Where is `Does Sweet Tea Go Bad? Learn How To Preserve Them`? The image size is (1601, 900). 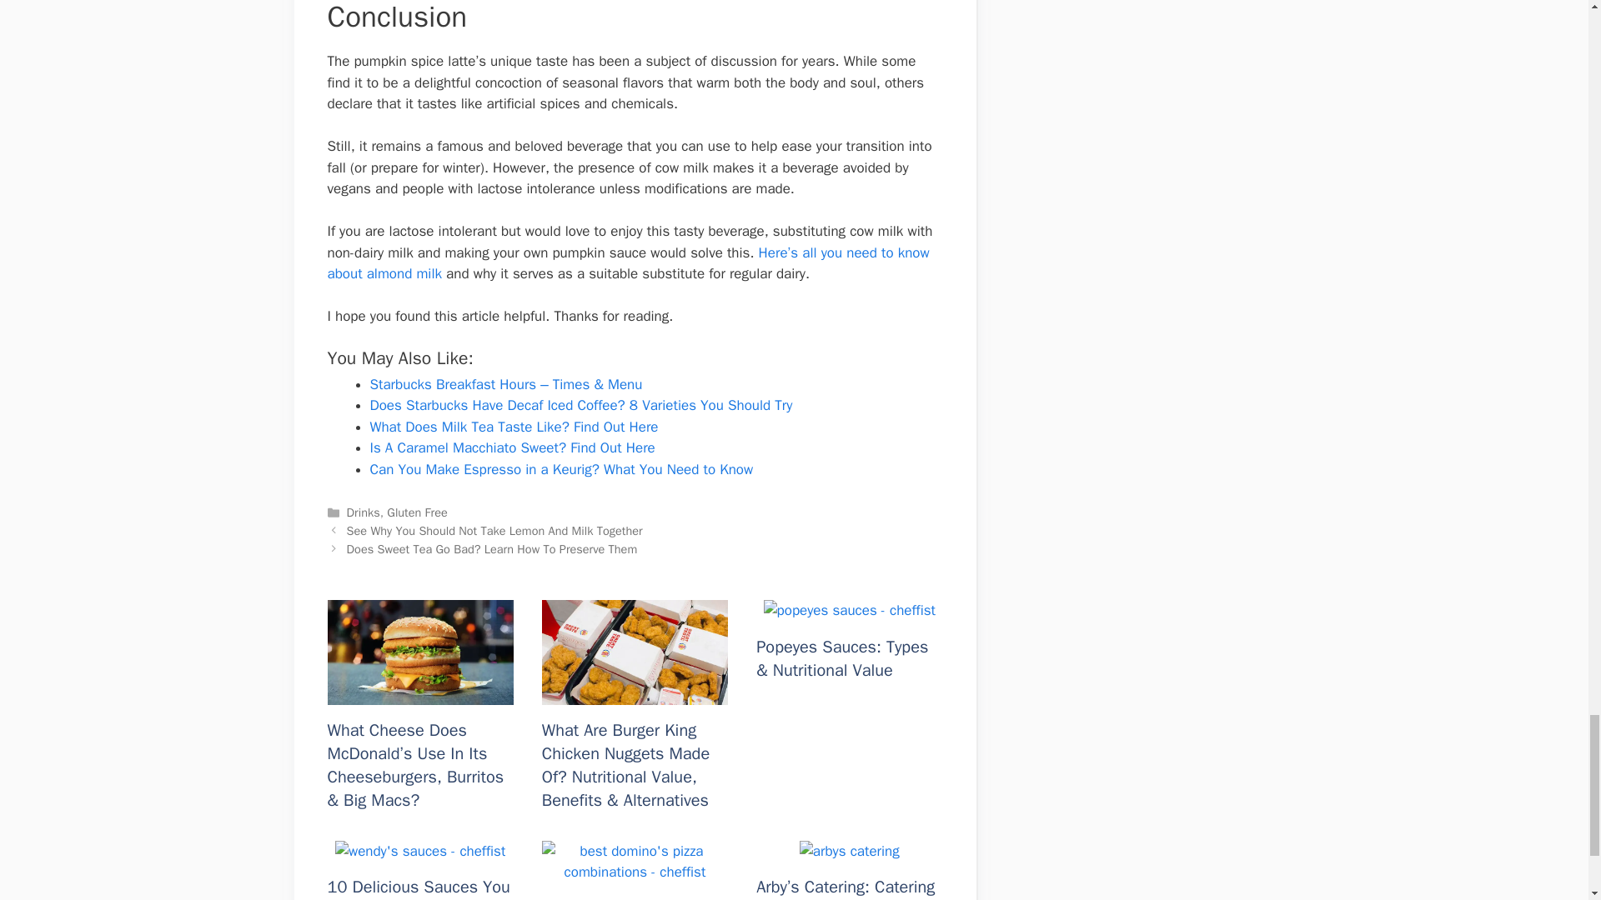 Does Sweet Tea Go Bad? Learn How To Preserve Them is located at coordinates (492, 549).